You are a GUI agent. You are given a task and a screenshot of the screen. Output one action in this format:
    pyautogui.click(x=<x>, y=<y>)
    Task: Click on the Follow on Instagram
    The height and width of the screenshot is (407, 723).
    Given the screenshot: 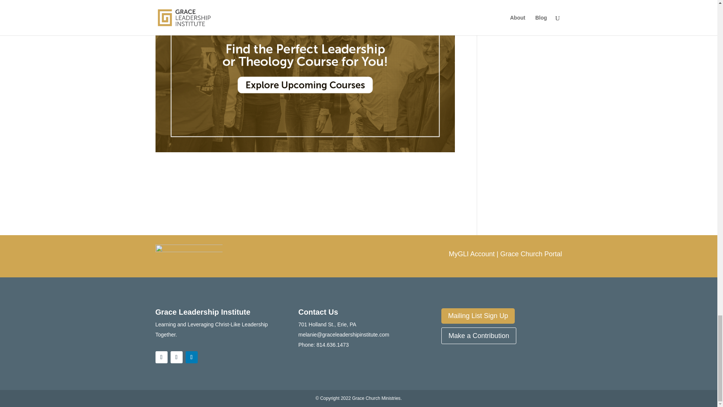 What is the action you would take?
    pyautogui.click(x=176, y=357)
    